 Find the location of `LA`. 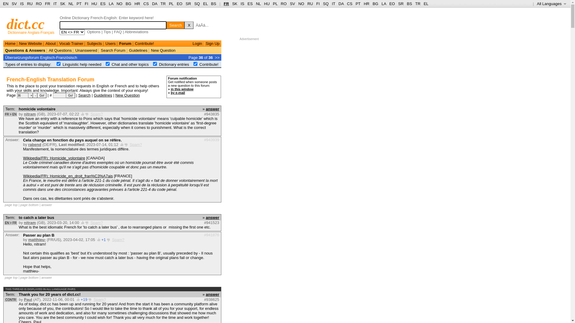

LA is located at coordinates (111, 4).